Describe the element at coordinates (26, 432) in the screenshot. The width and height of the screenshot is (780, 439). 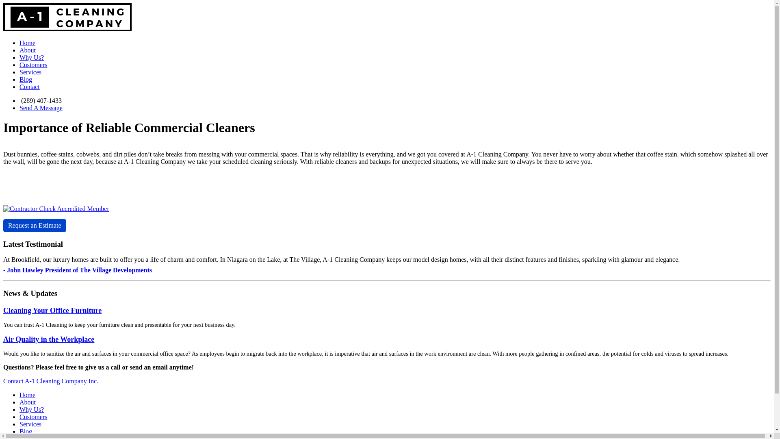
I see `Blog` at that location.